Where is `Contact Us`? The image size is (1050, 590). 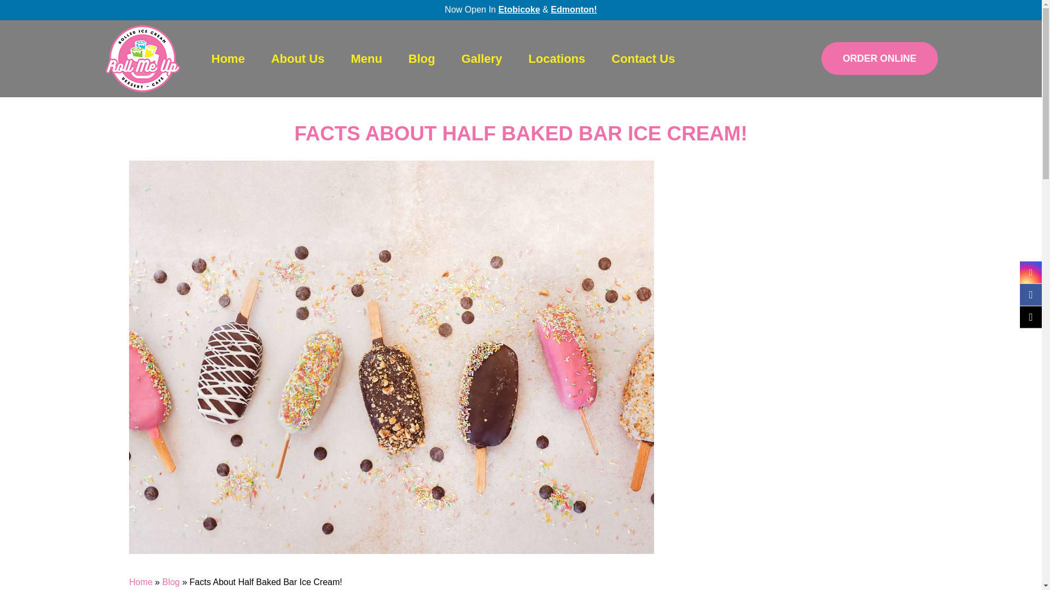 Contact Us is located at coordinates (643, 58).